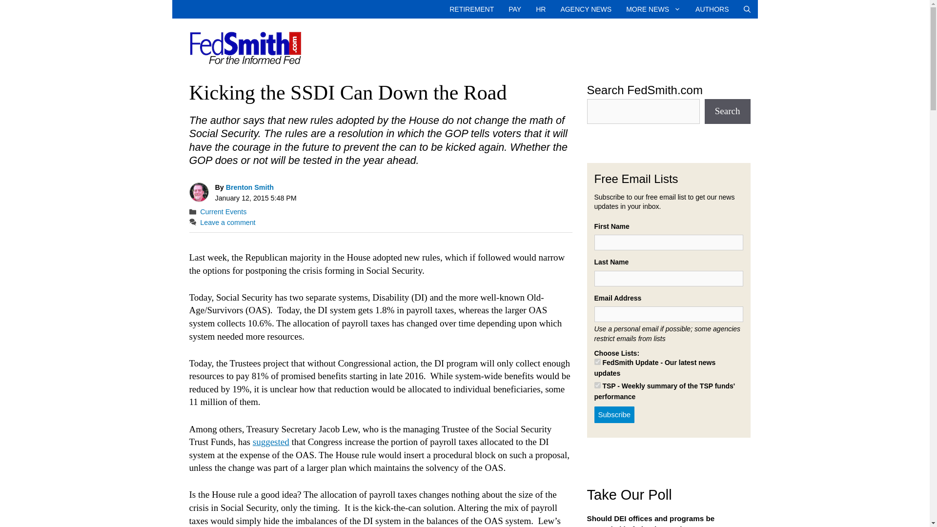 This screenshot has height=527, width=937. I want to click on 1, so click(597, 362).